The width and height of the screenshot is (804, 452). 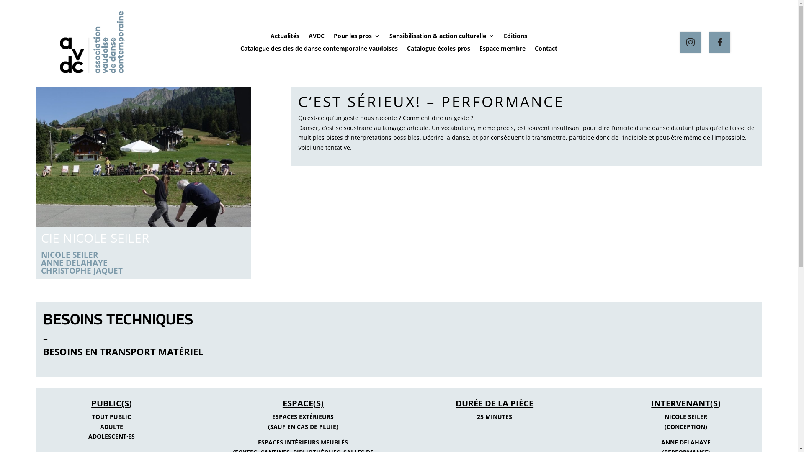 What do you see at coordinates (502, 50) in the screenshot?
I see `Espace membre` at bounding box center [502, 50].